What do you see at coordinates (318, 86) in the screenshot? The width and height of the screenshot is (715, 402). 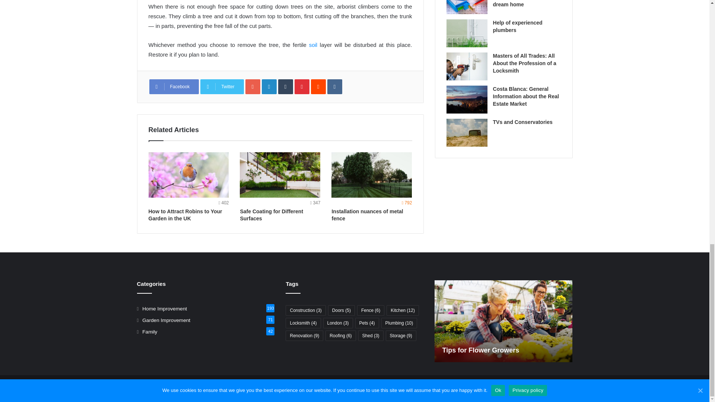 I see `Reddit` at bounding box center [318, 86].